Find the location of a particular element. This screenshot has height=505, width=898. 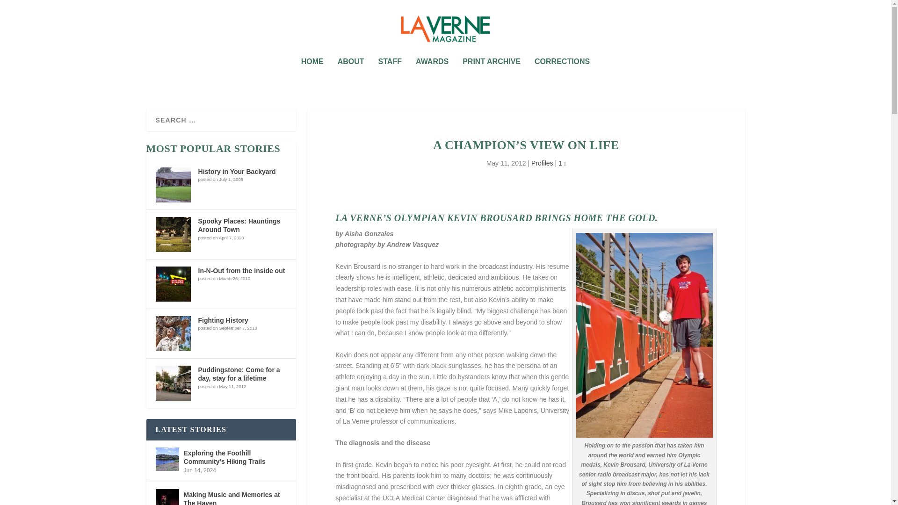

AWARDS is located at coordinates (432, 74).